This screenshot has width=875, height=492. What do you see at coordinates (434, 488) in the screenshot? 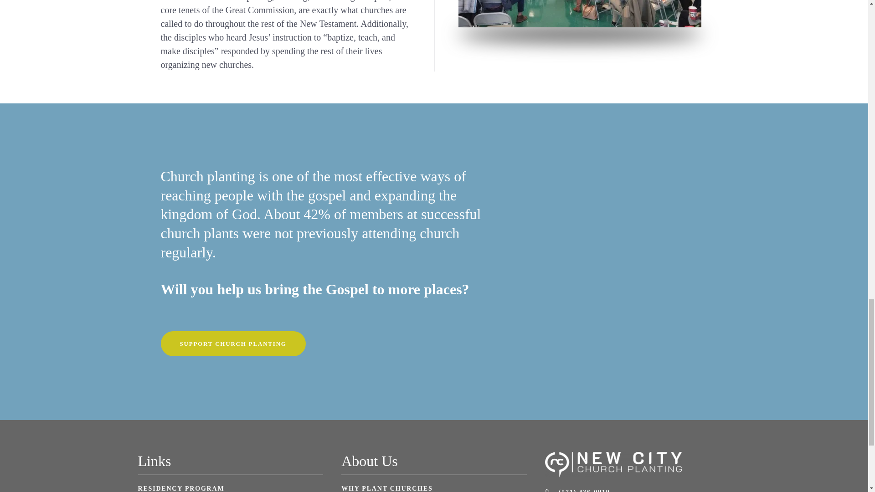
I see `WHY PLANT CHURCHES` at bounding box center [434, 488].